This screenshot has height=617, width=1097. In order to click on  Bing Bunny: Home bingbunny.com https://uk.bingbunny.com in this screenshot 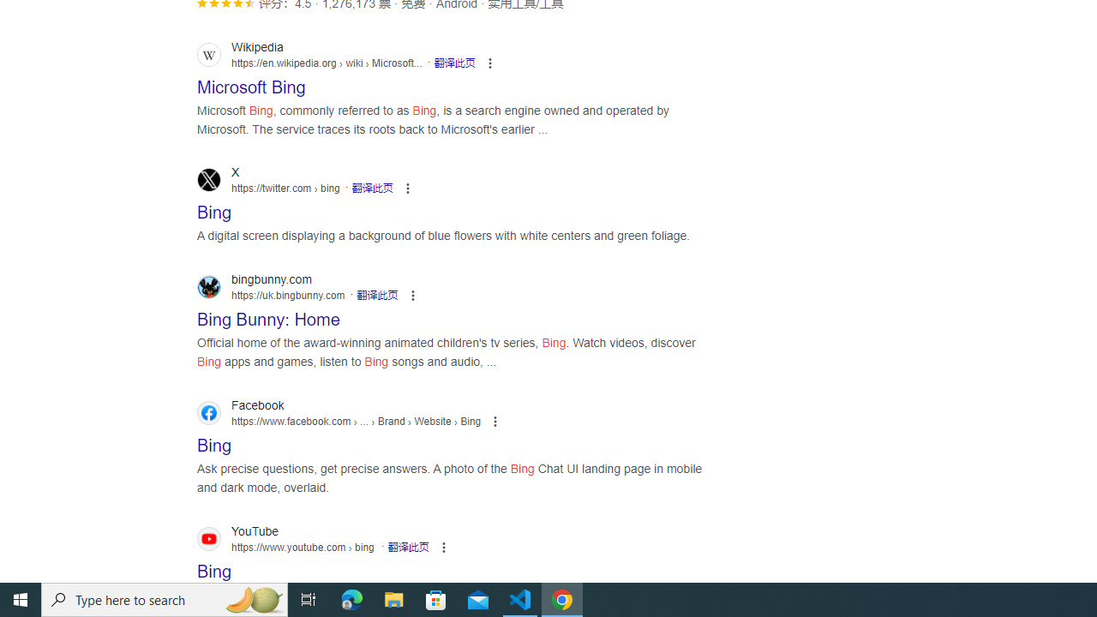, I will do `click(268, 314)`.